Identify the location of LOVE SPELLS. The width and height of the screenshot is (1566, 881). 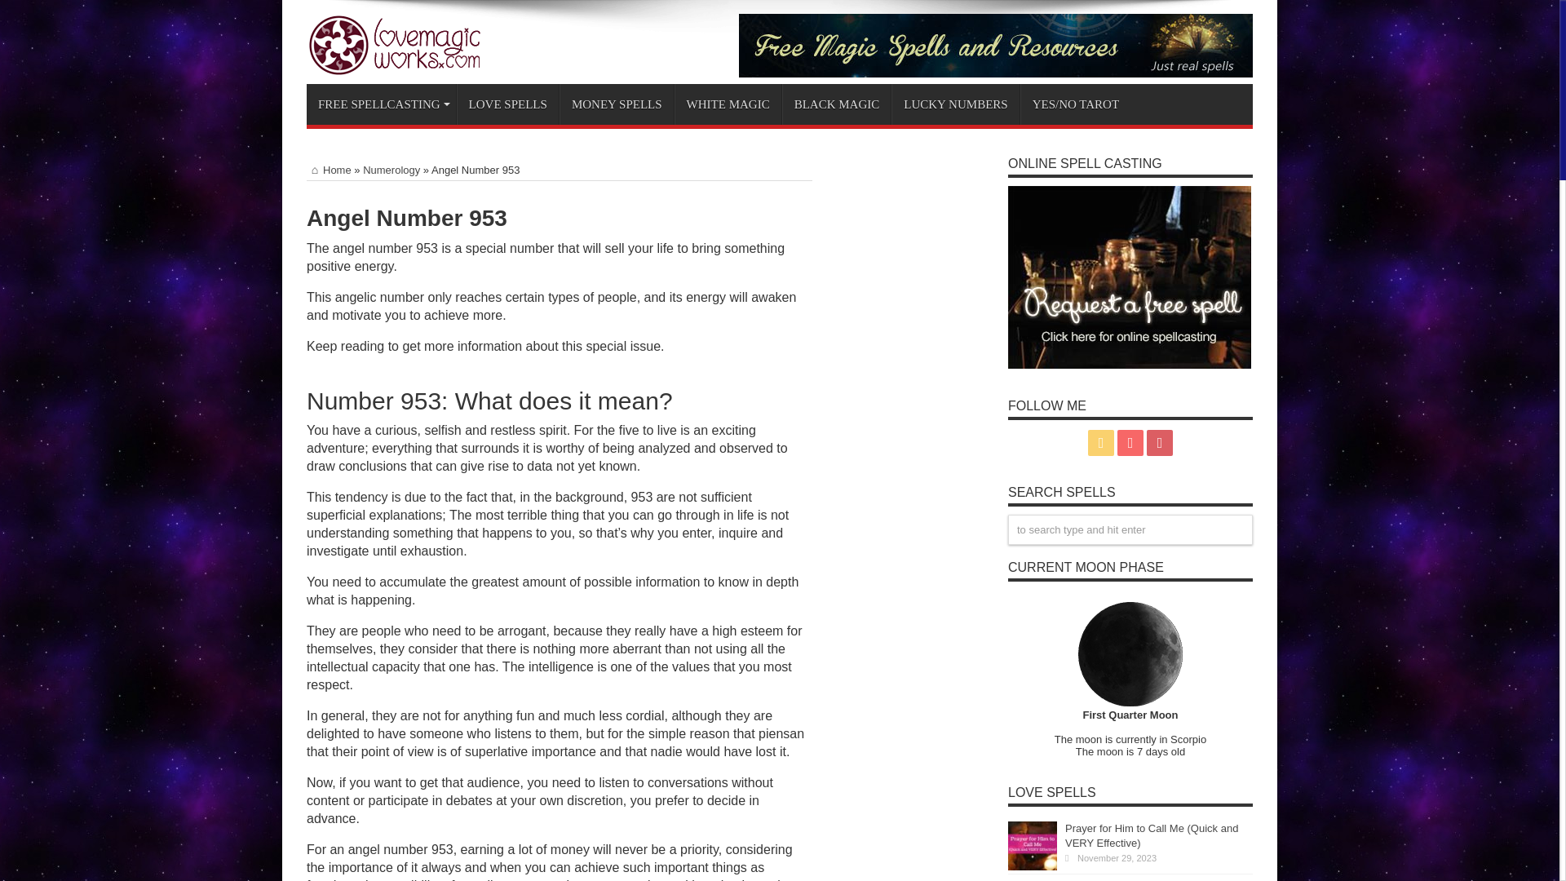
(507, 104).